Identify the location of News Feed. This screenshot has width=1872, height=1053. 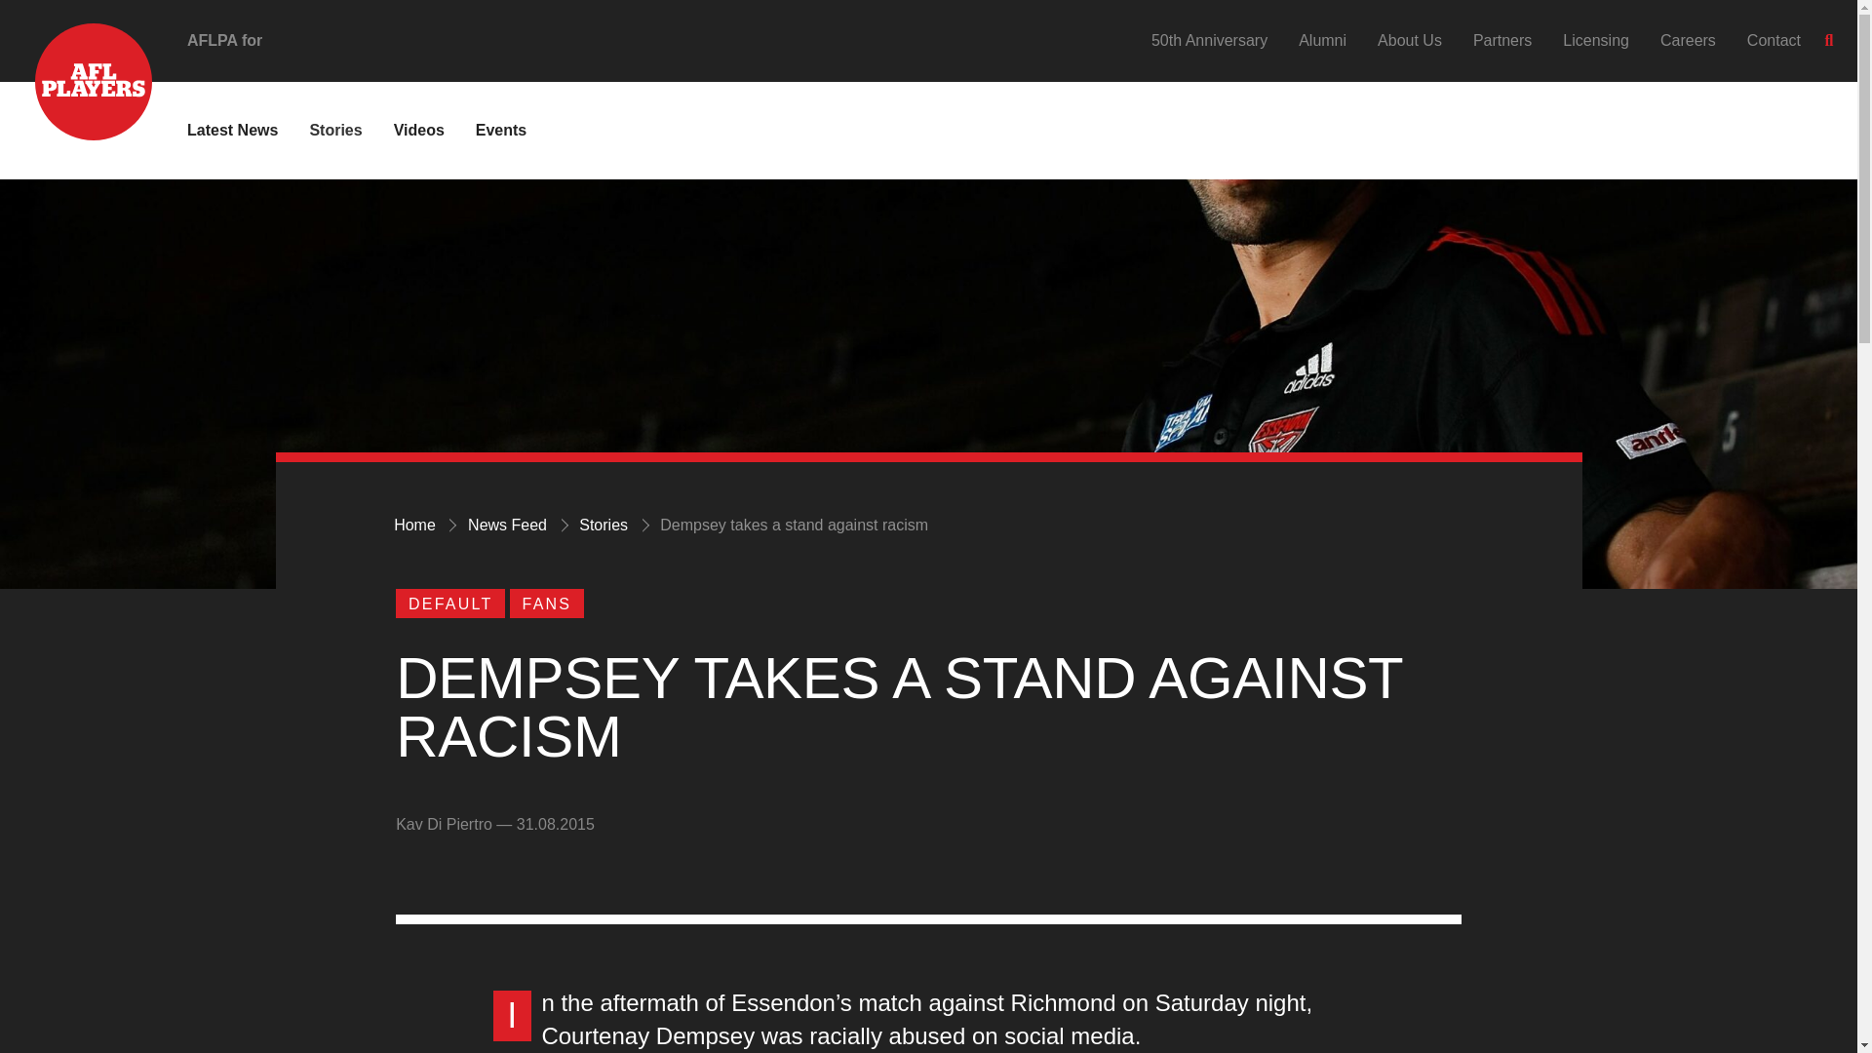
(507, 525).